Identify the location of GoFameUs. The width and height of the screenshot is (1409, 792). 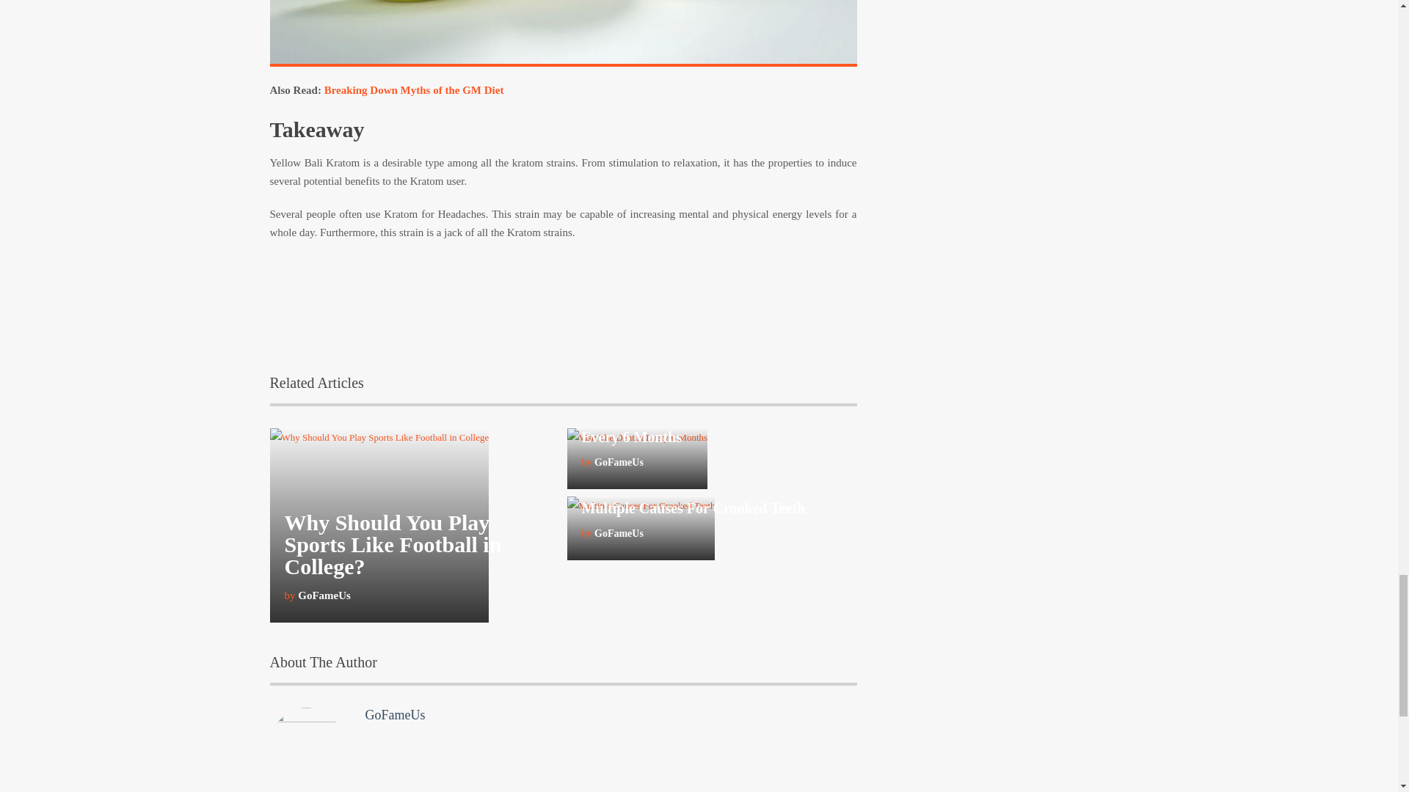
(395, 714).